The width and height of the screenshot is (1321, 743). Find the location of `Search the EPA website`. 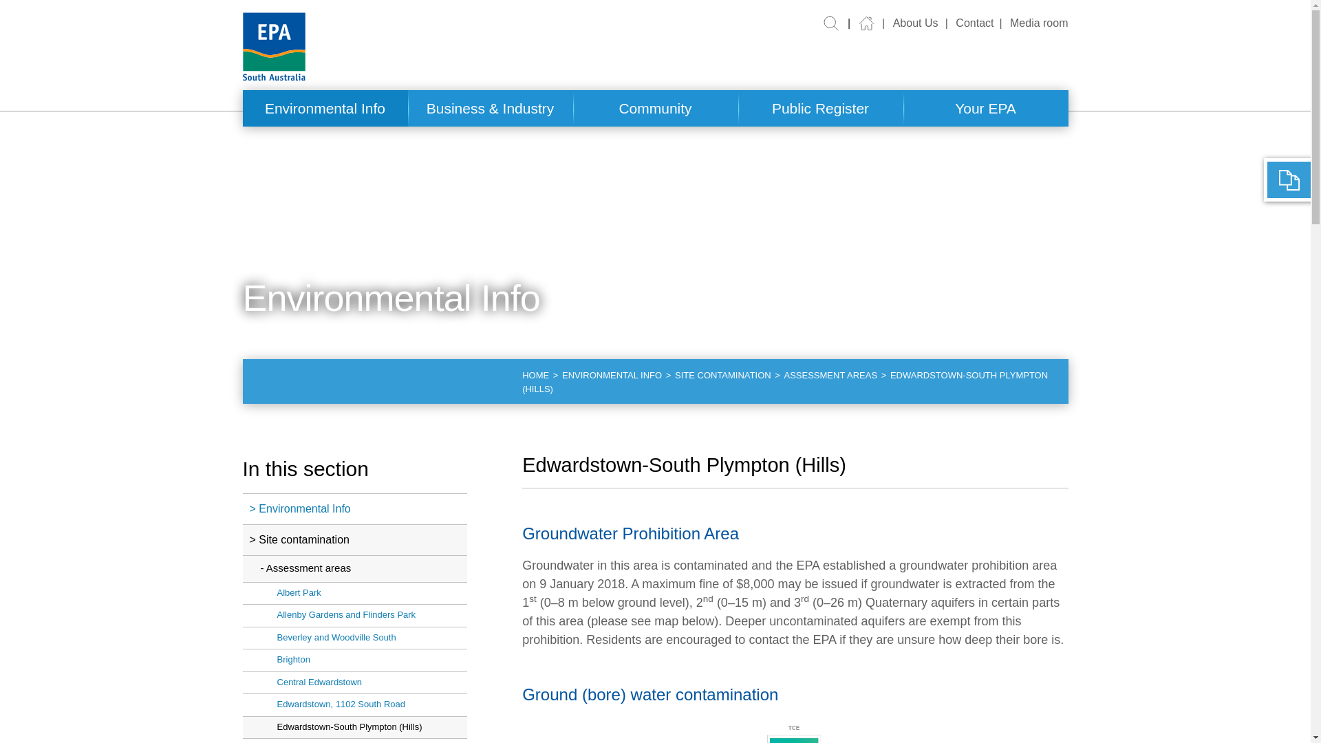

Search the EPA website is located at coordinates (831, 22).